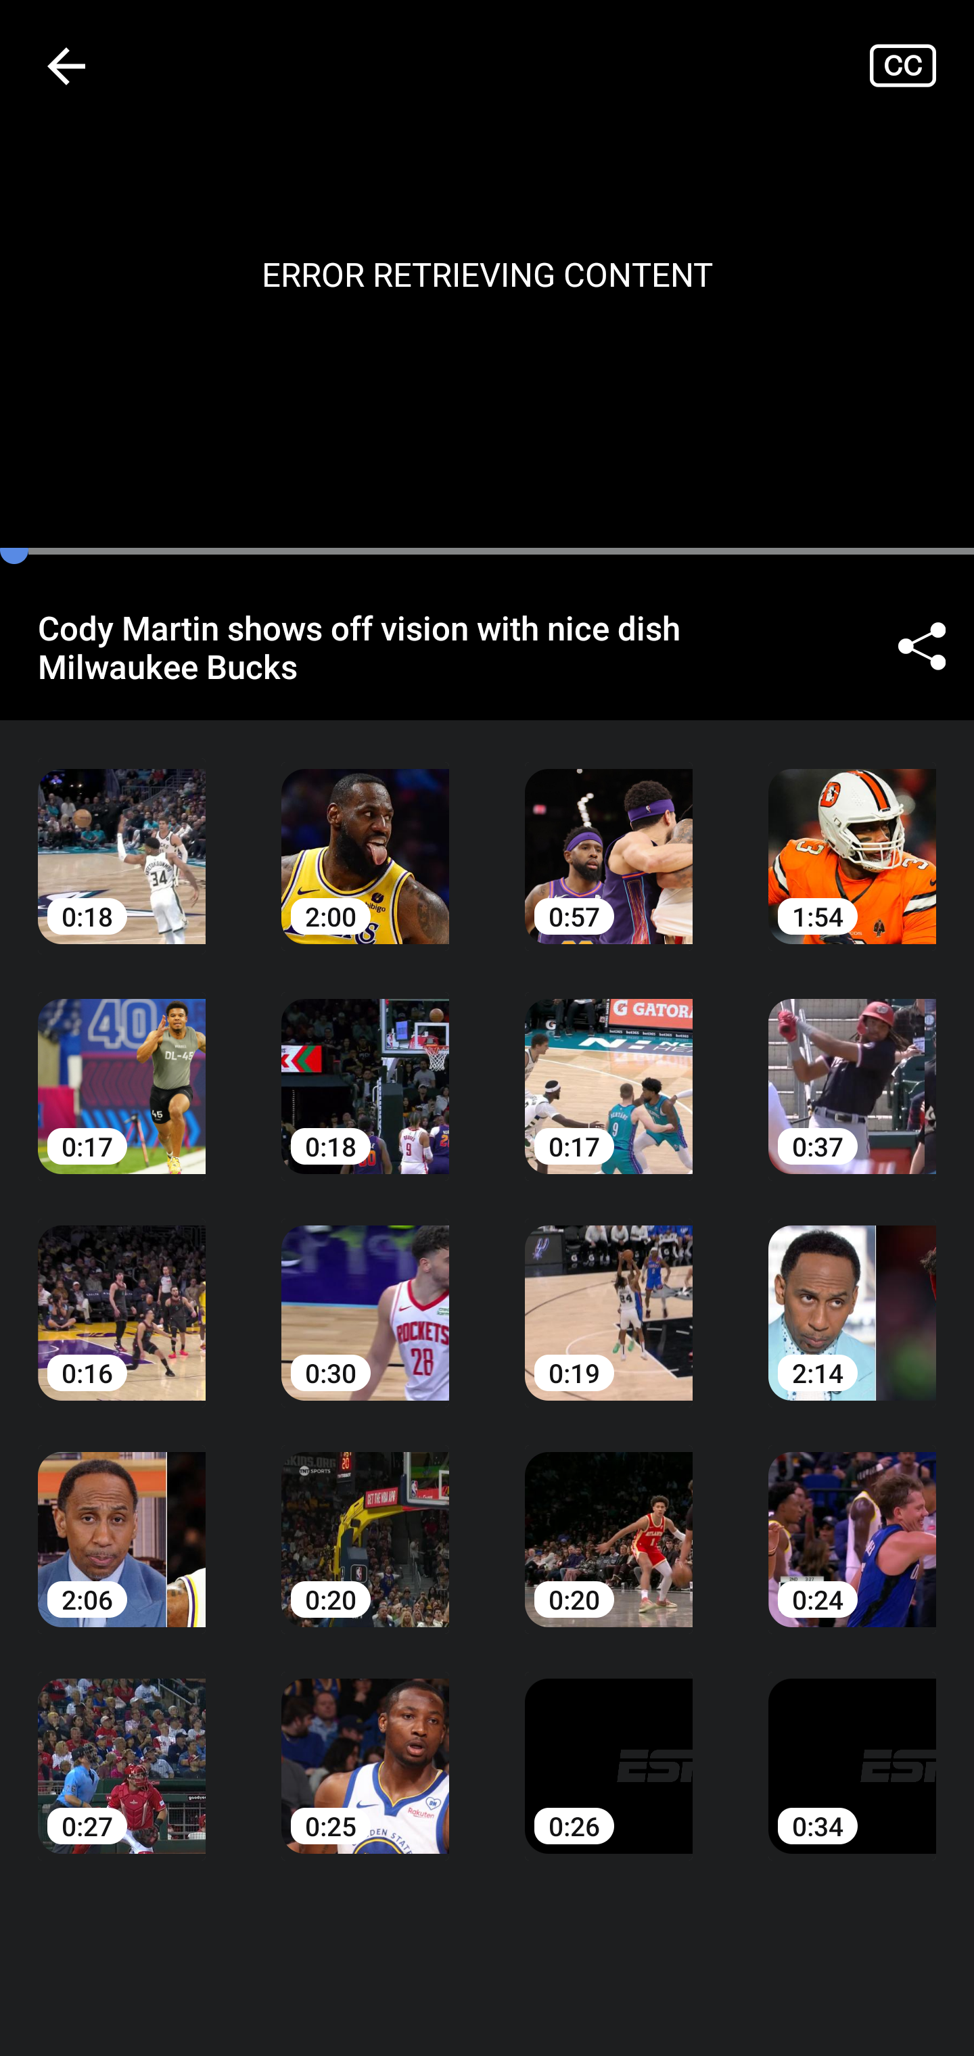 This screenshot has width=974, height=2056. I want to click on Closed captions , so click(921, 65).